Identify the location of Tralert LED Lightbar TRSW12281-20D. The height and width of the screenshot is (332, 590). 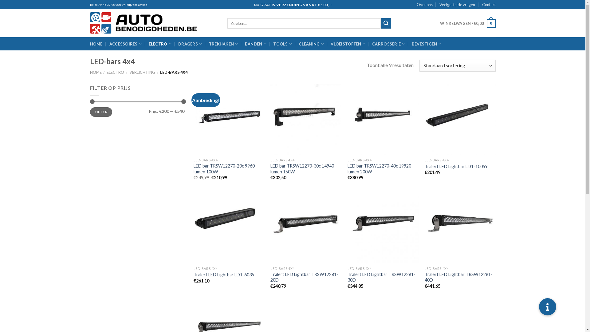
(306, 277).